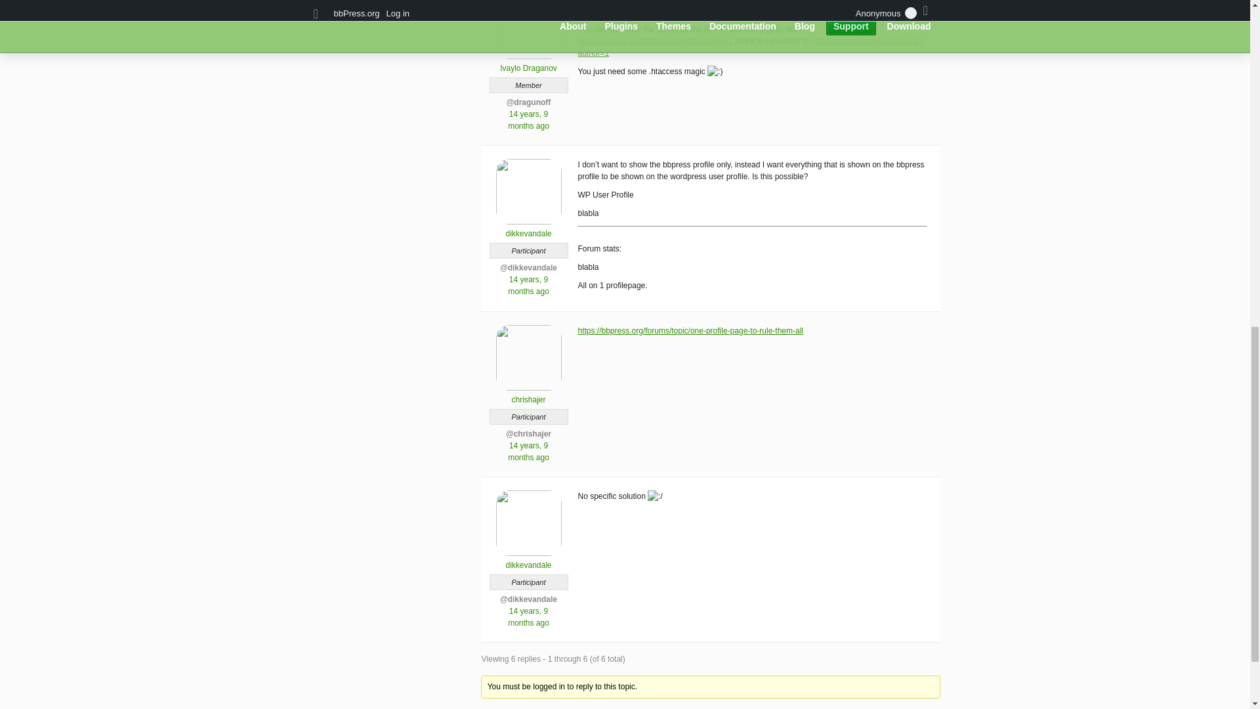 The image size is (1260, 709). Describe the element at coordinates (528, 286) in the screenshot. I see `14 years, 9 months ago` at that location.